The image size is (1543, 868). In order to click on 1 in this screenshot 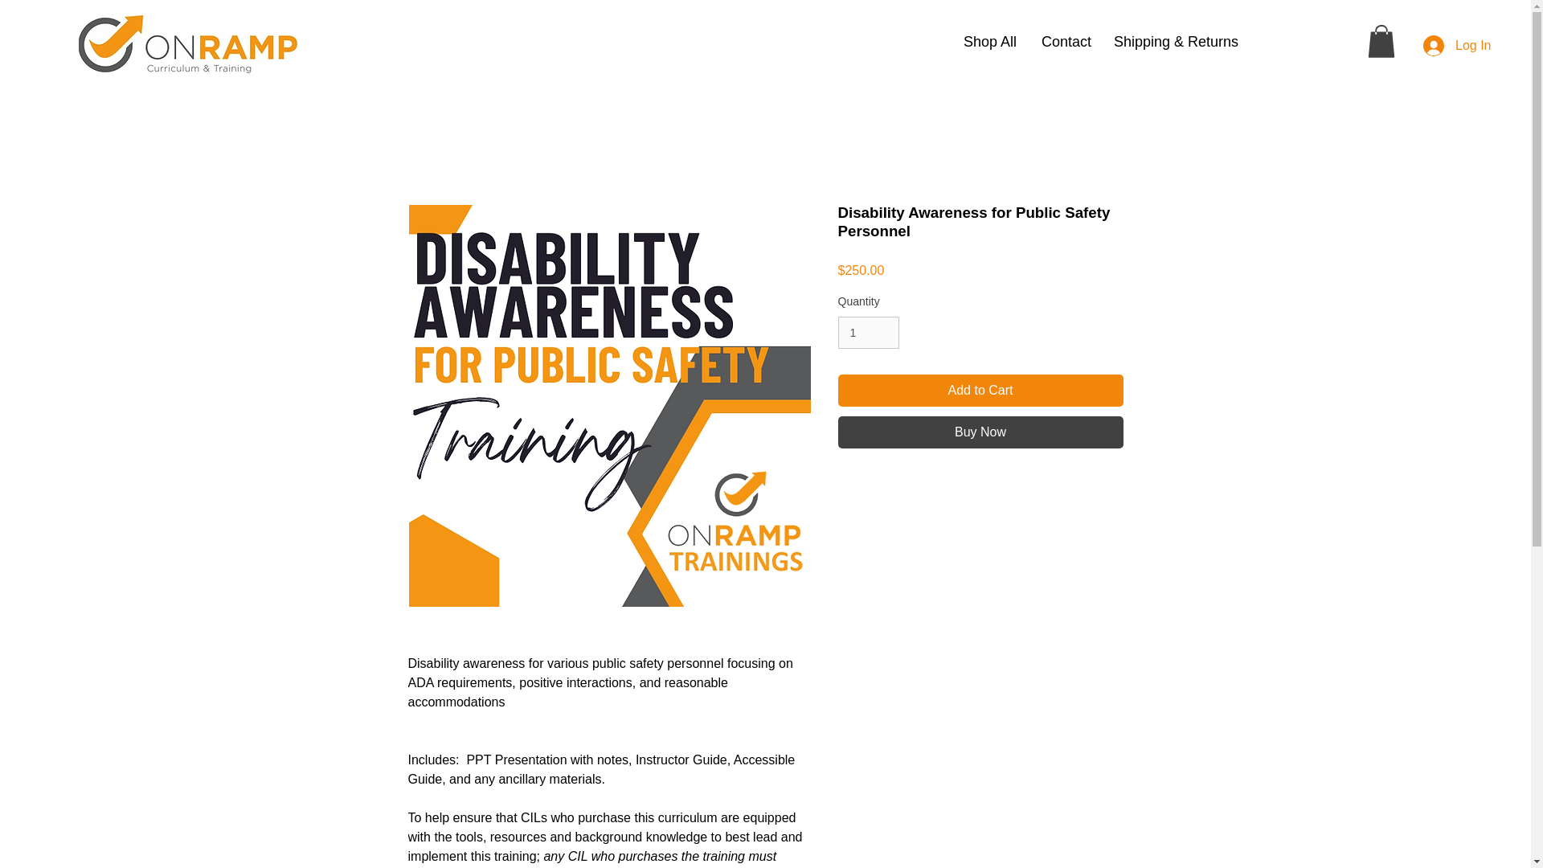, I will do `click(868, 333)`.